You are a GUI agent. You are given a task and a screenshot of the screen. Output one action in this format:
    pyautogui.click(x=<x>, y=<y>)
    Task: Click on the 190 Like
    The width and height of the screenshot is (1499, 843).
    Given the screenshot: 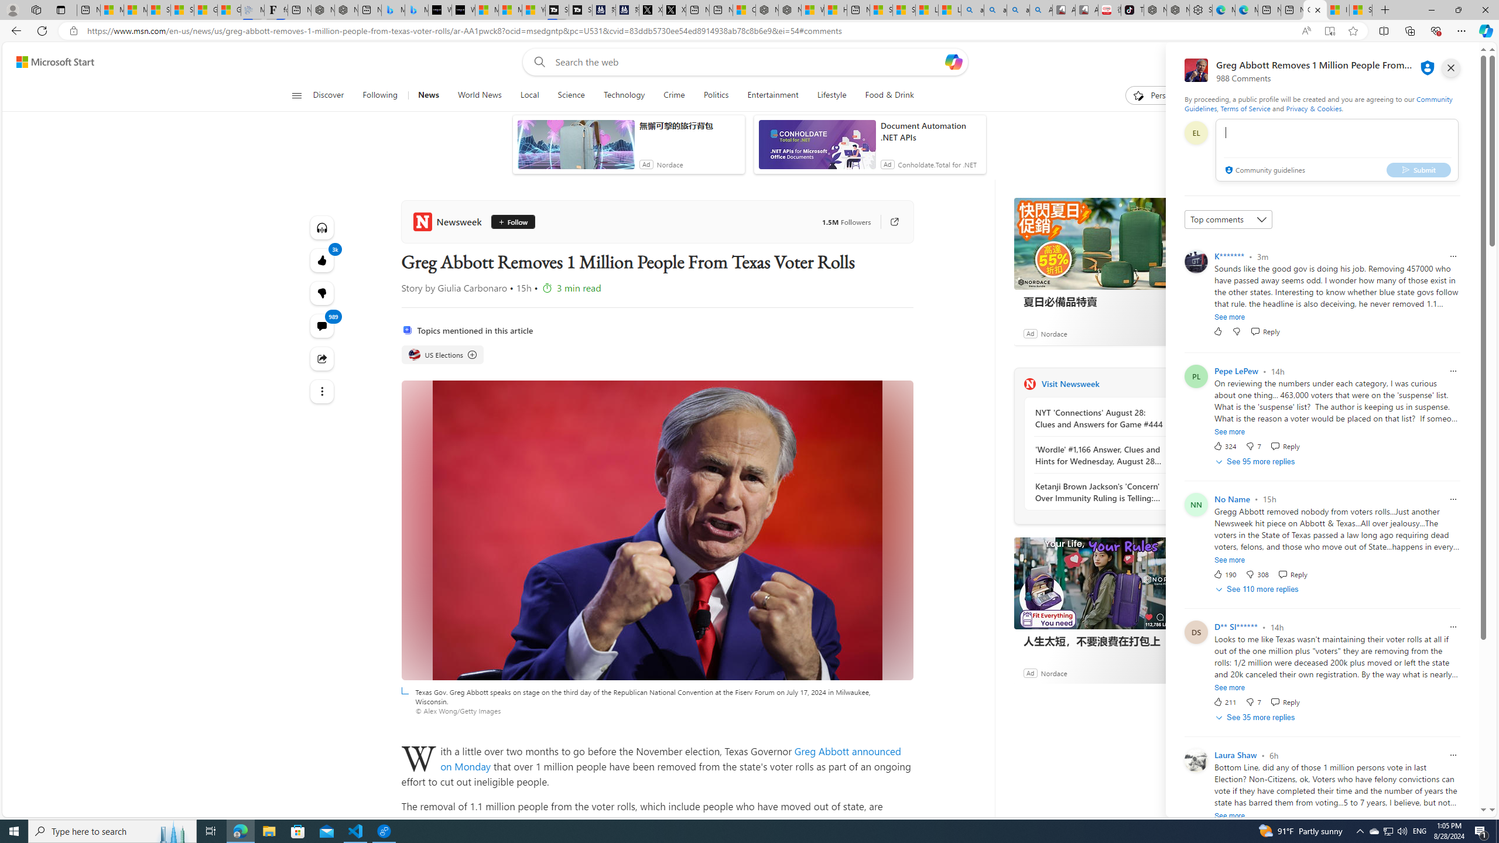 What is the action you would take?
    pyautogui.click(x=1224, y=574)
    